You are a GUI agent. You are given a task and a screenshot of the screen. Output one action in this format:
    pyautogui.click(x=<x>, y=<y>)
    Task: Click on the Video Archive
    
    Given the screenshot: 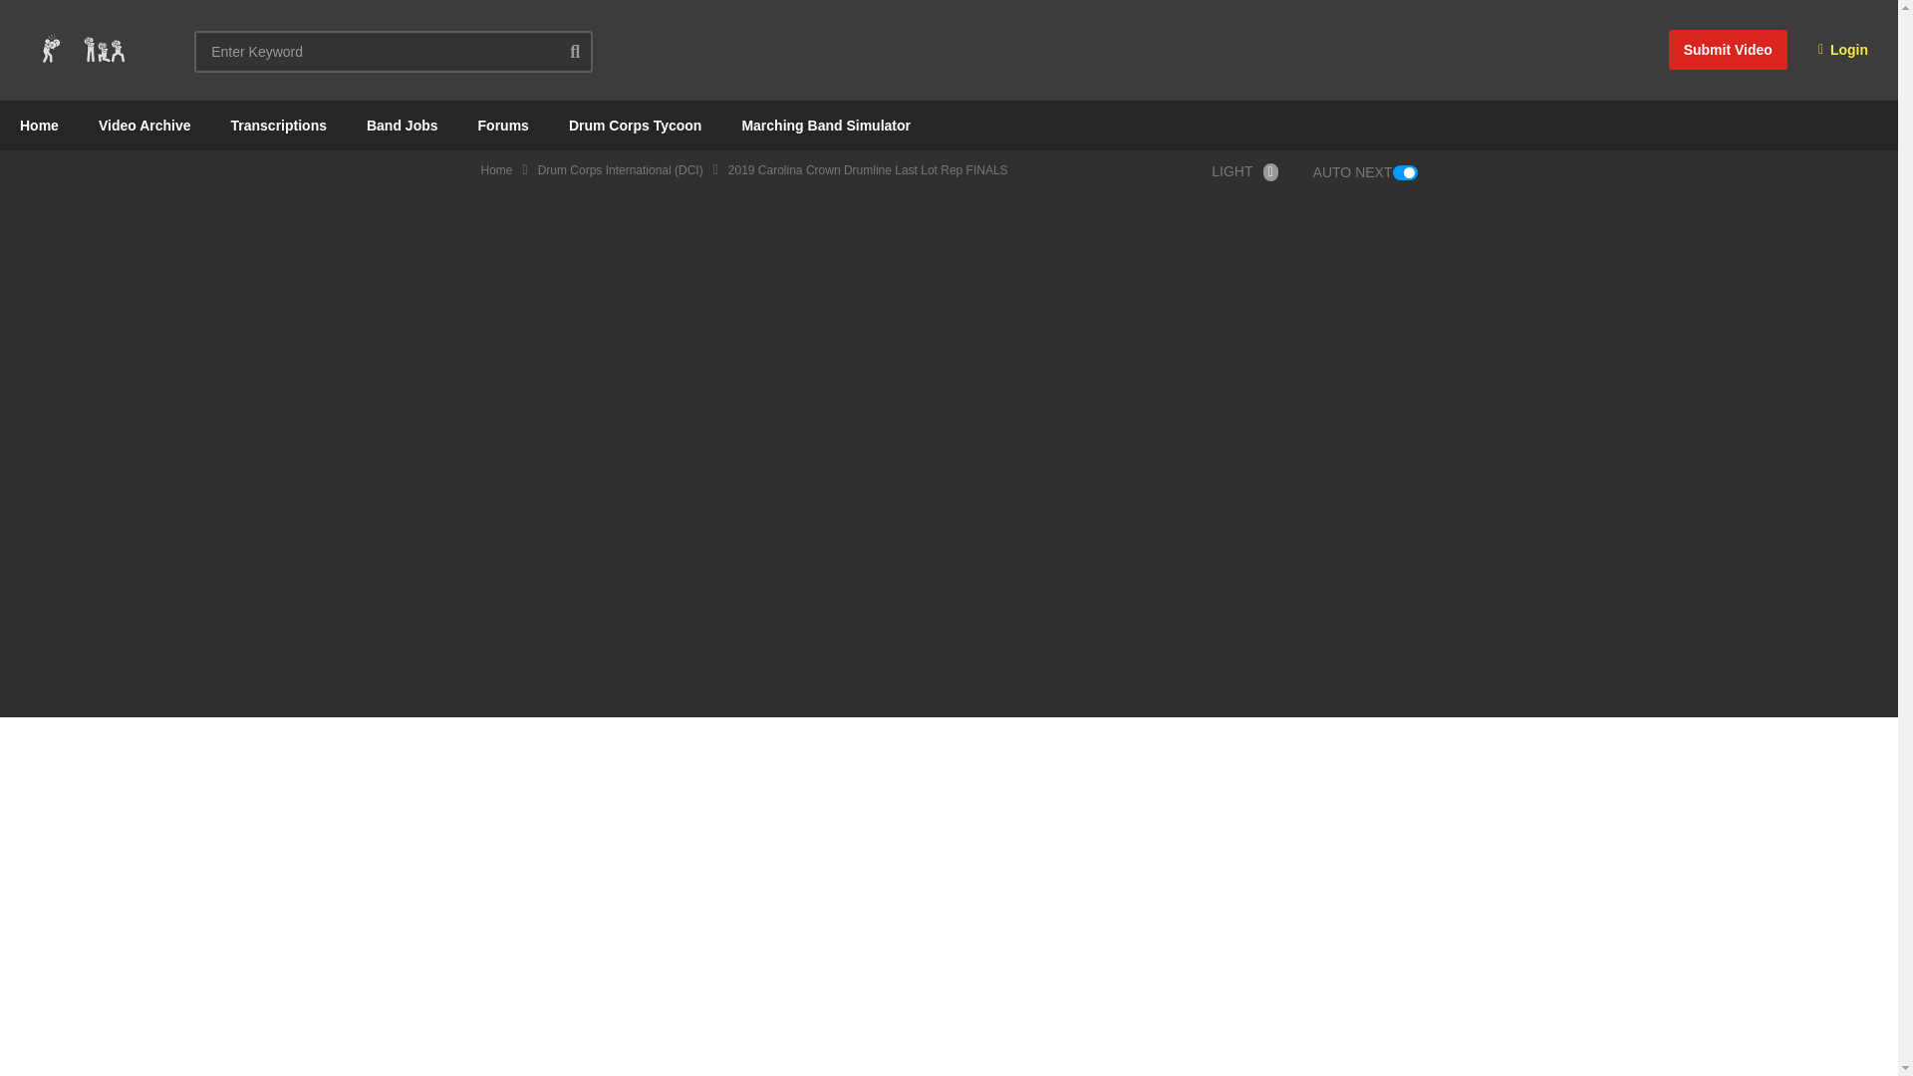 What is the action you would take?
    pyautogui.click(x=143, y=126)
    